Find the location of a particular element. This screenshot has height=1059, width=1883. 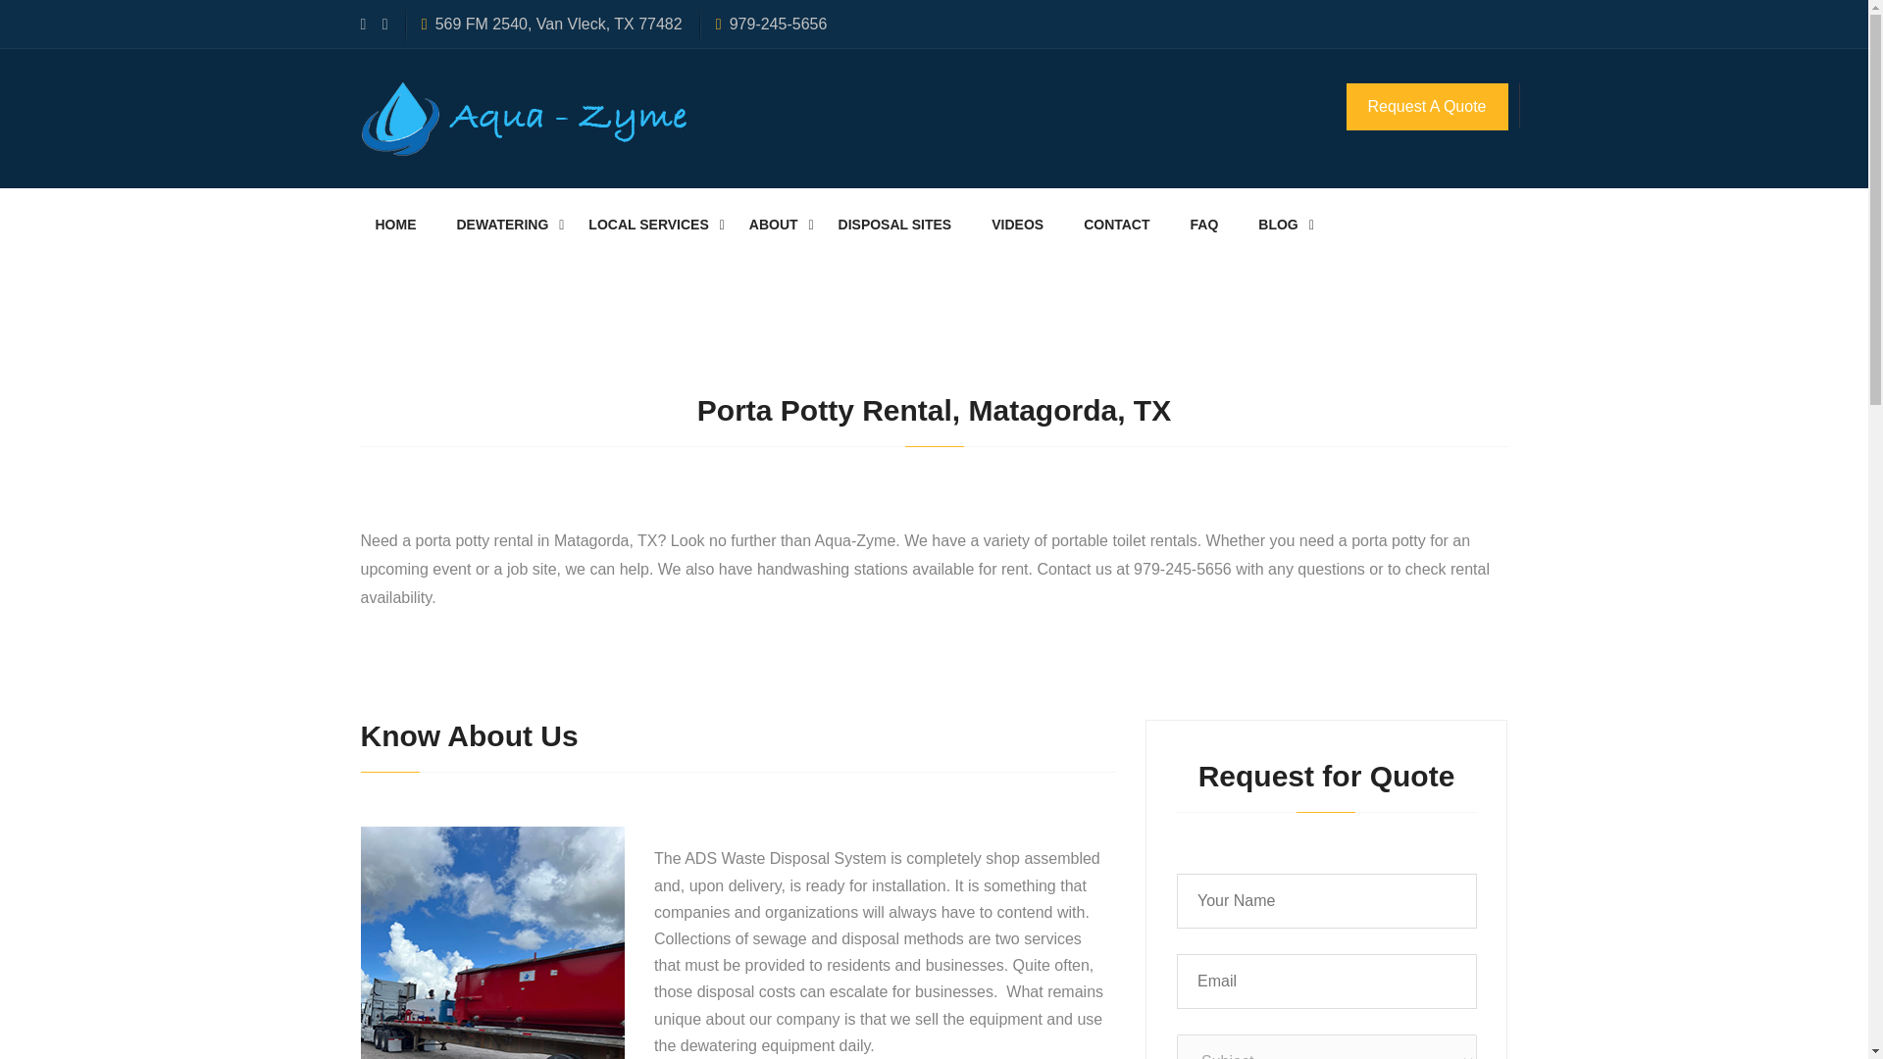

FAQ is located at coordinates (1210, 226).